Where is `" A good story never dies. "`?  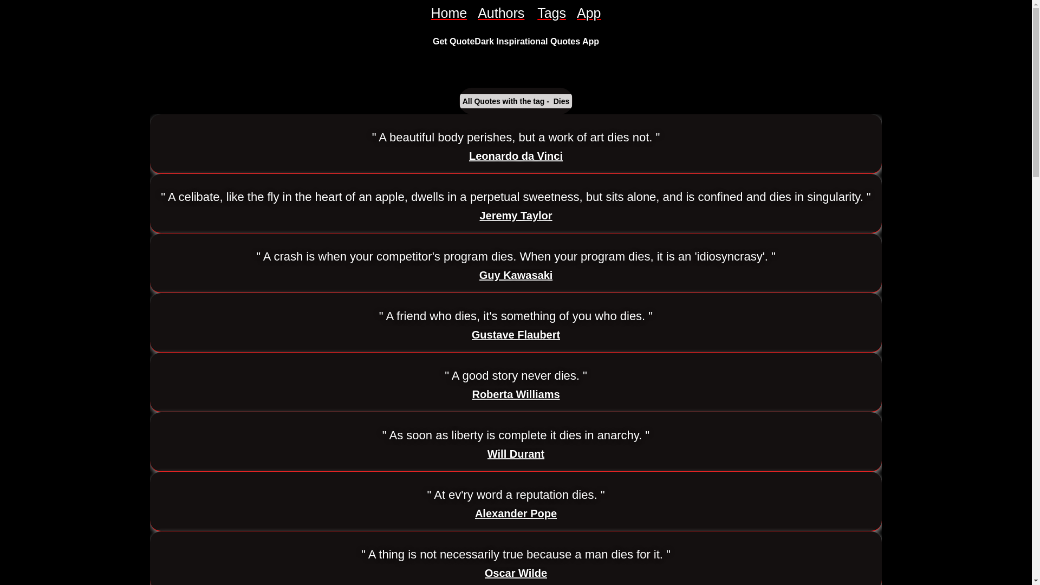 " A good story never dies. " is located at coordinates (516, 376).